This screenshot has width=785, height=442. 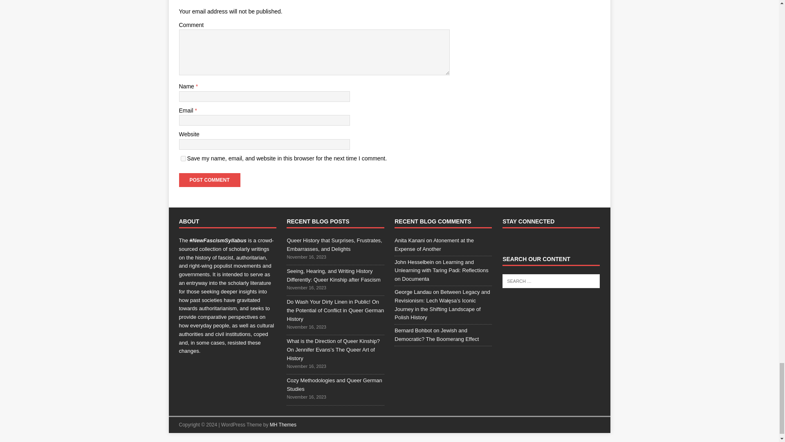 I want to click on yes, so click(x=183, y=159).